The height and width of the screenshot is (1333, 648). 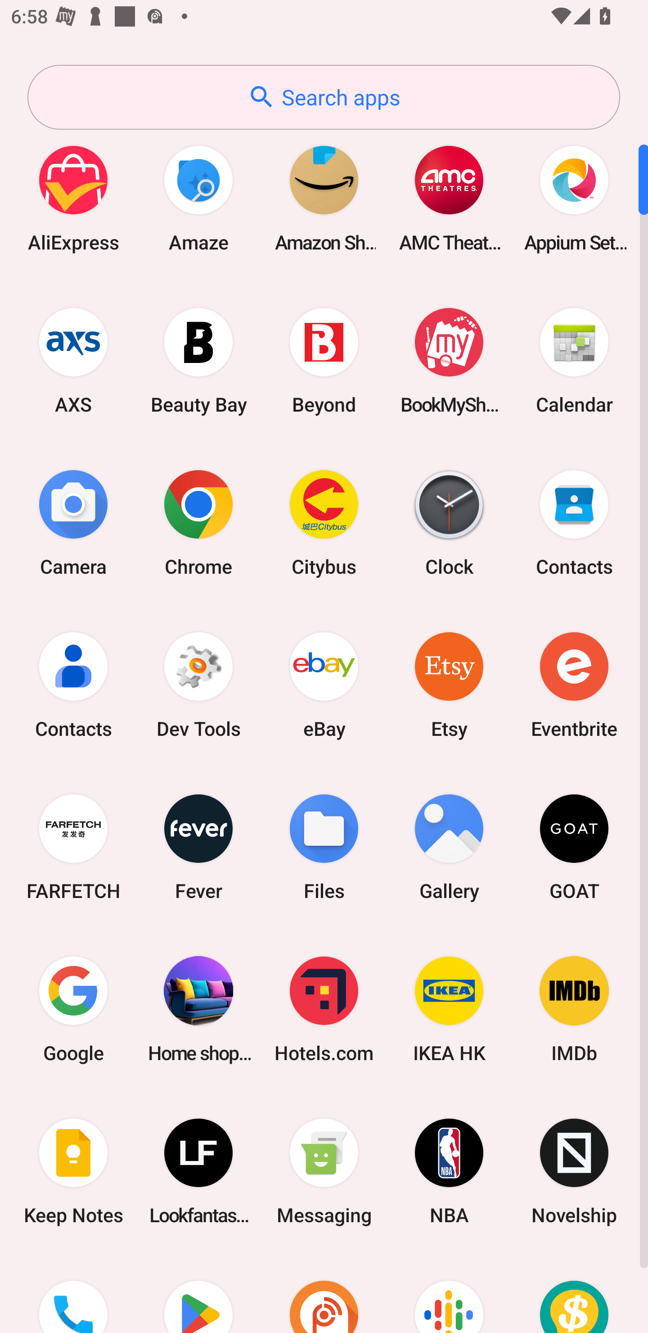 I want to click on BookMyShow, so click(x=449, y=360).